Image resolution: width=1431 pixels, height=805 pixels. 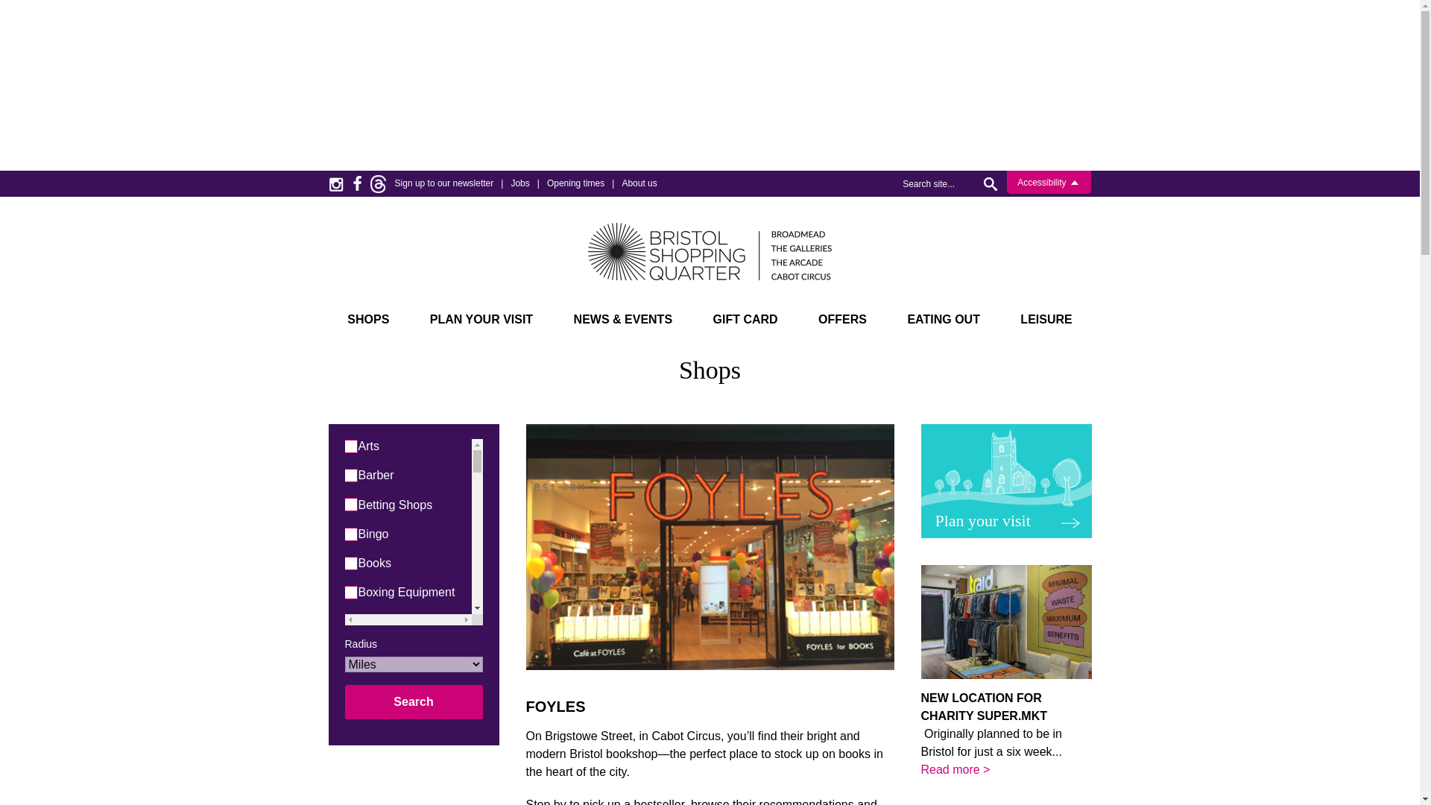 I want to click on Sign up to our newsletter, so click(x=444, y=183).